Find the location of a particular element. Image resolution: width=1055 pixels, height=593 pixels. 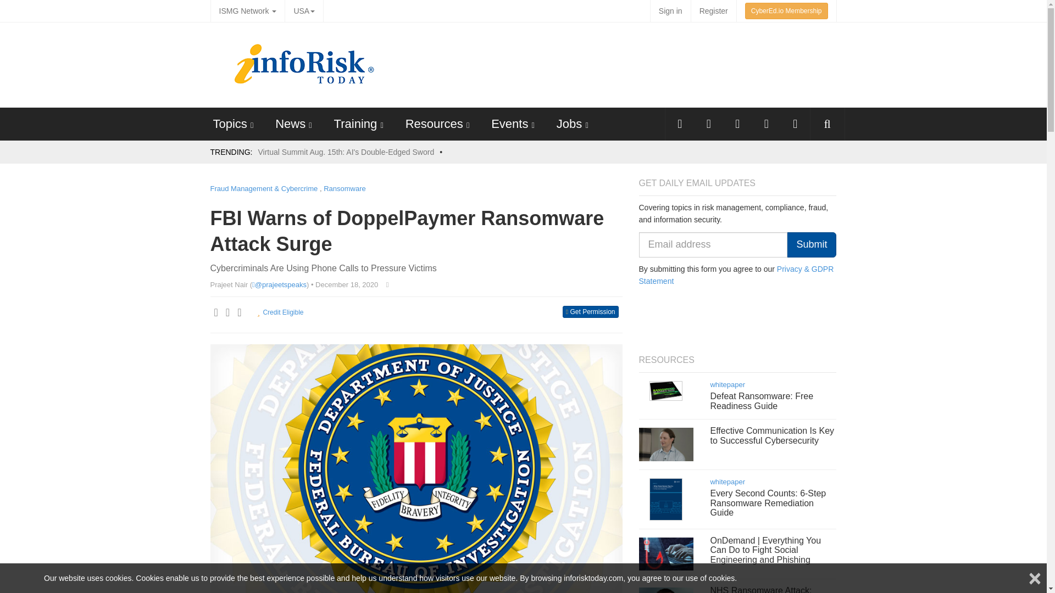

CyberEd.io Membership is located at coordinates (786, 11).